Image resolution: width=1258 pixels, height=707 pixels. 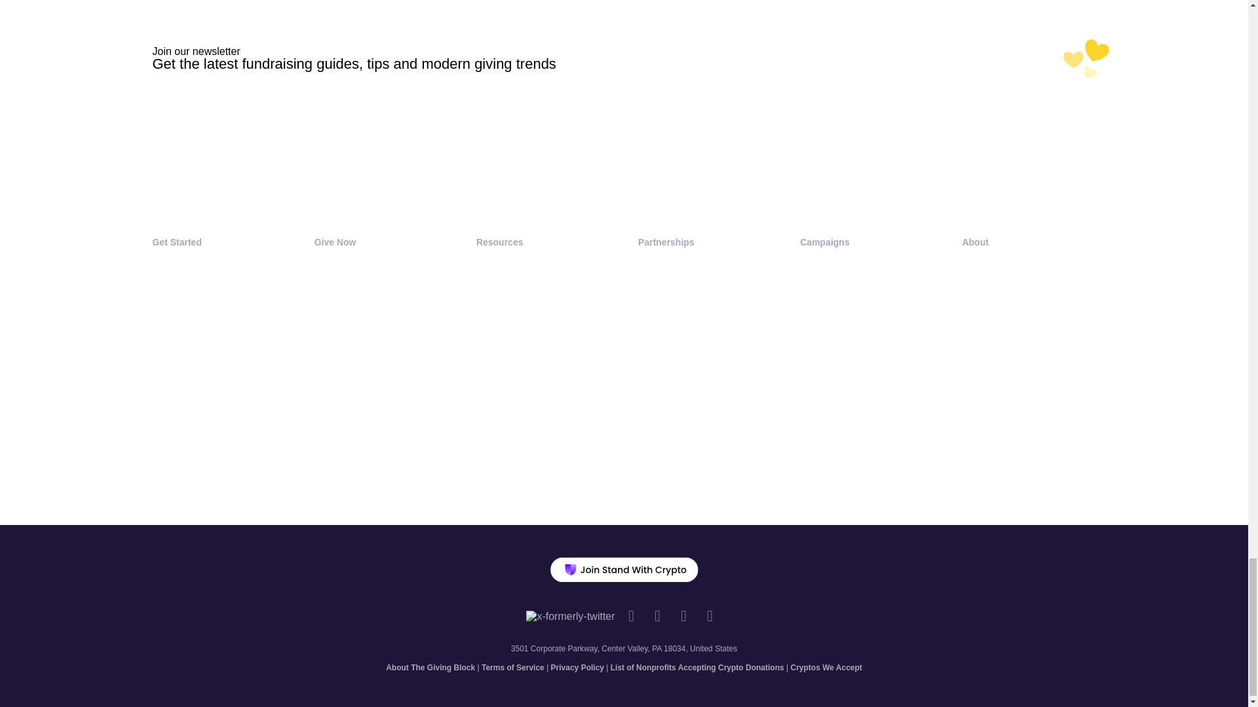 I want to click on x-formerly-twitter, so click(x=570, y=617).